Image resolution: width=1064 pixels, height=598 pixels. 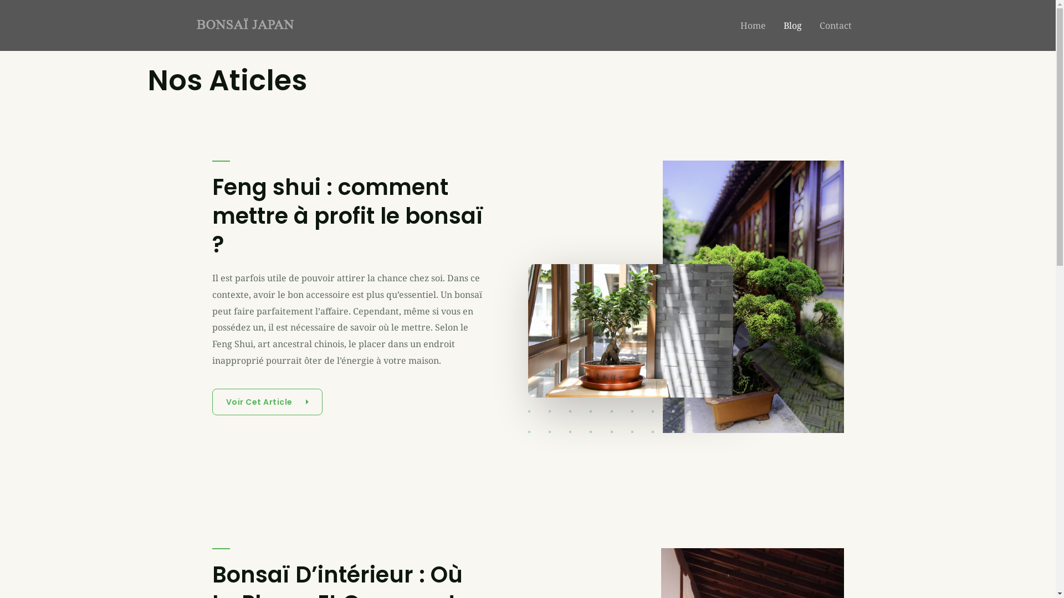 I want to click on Home, so click(x=753, y=25).